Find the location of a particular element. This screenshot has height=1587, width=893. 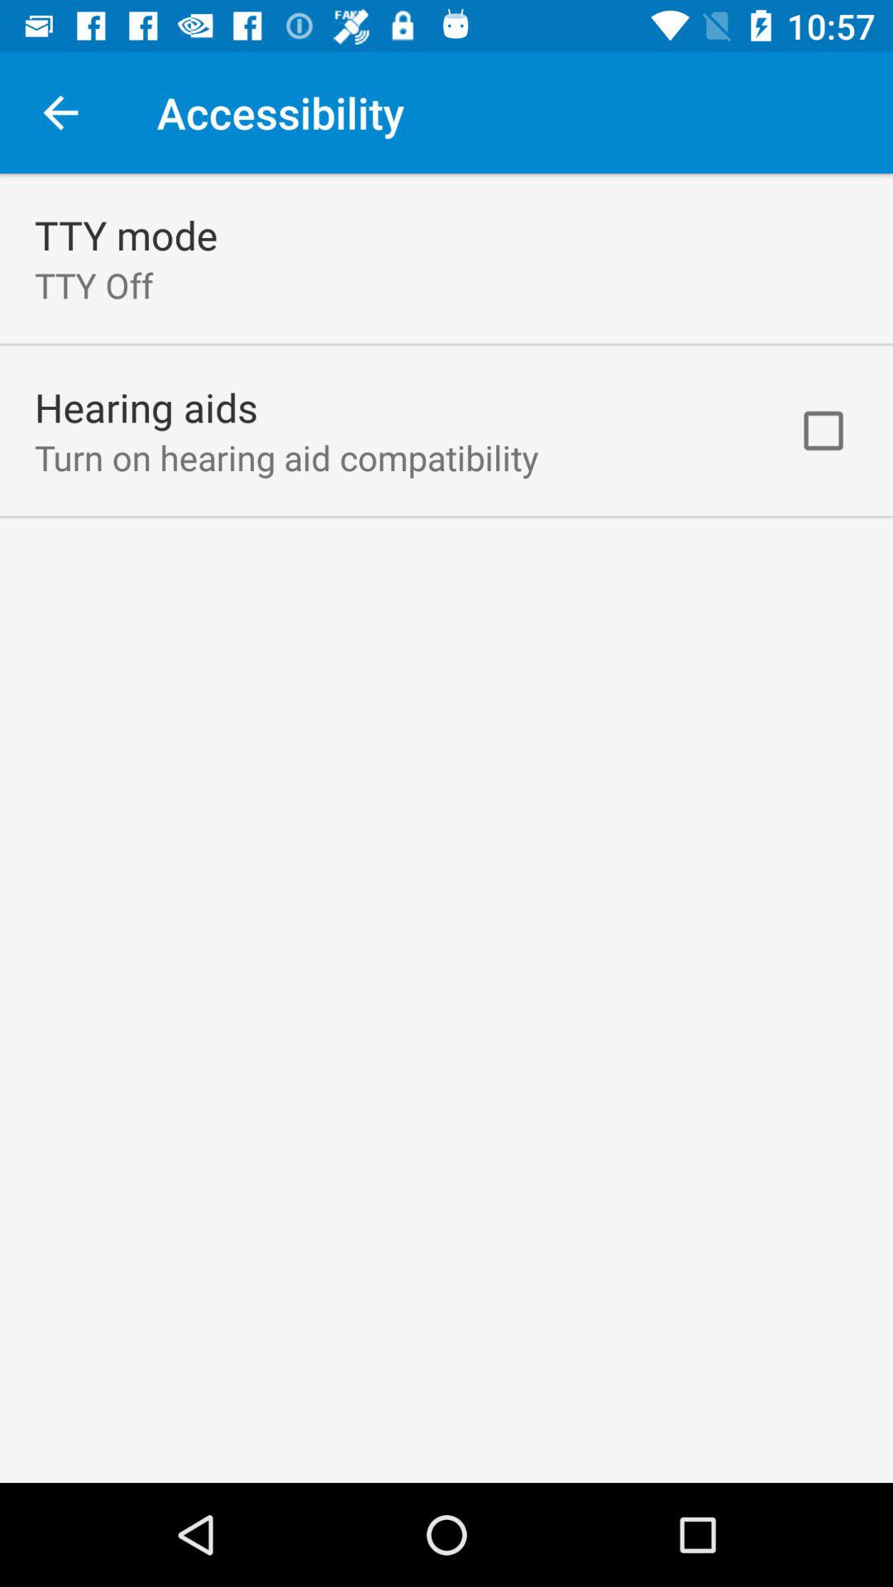

choose item below tty off app is located at coordinates (146, 407).